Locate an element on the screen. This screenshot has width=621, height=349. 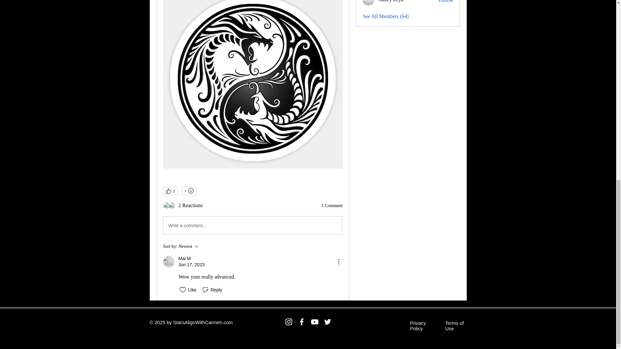
2 Reactions is located at coordinates (191, 206).